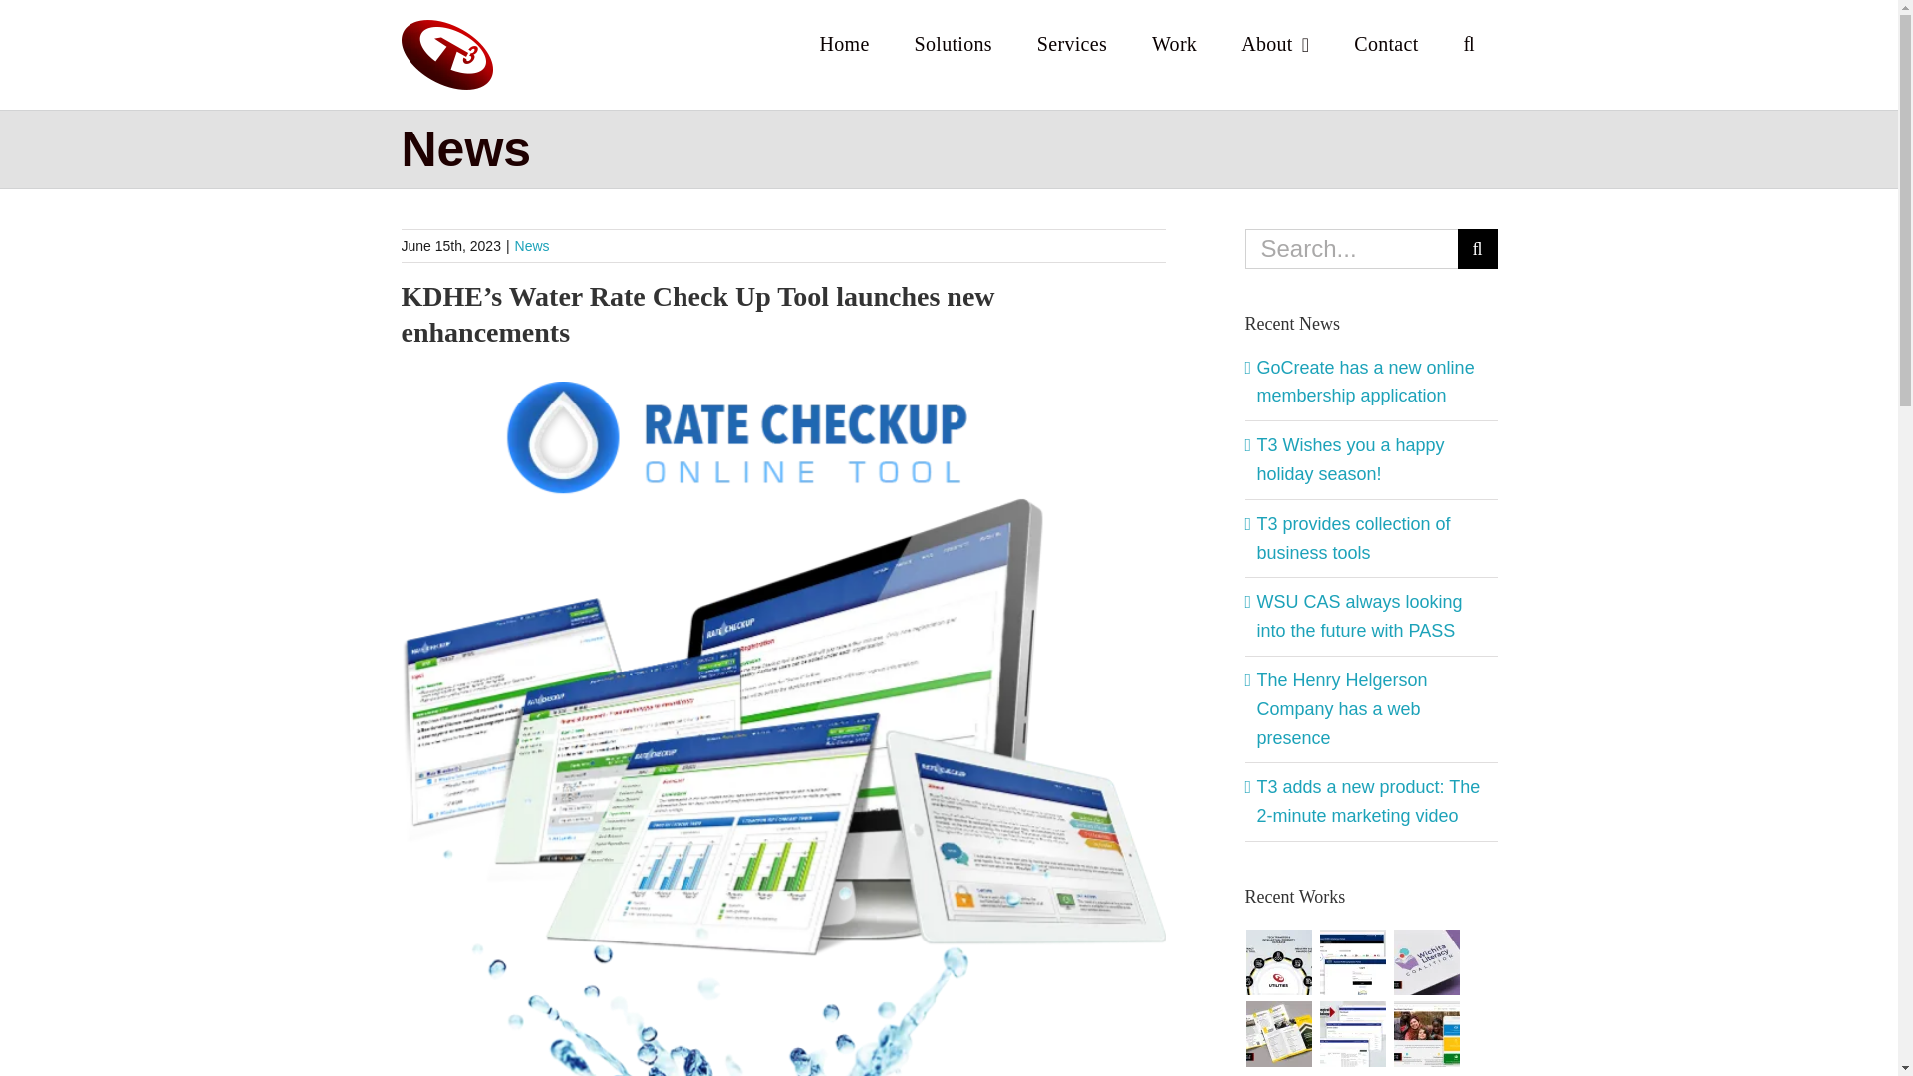 The height and width of the screenshot is (1076, 1913). What do you see at coordinates (1427, 1034) in the screenshot?
I see `Kansas Caregivers Support Network` at bounding box center [1427, 1034].